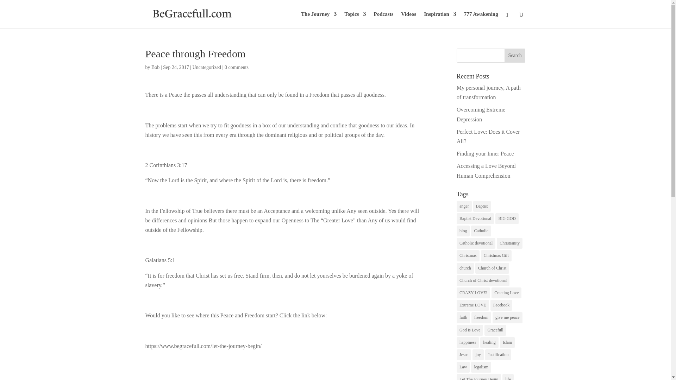  What do you see at coordinates (206, 67) in the screenshot?
I see `Uncategorized` at bounding box center [206, 67].